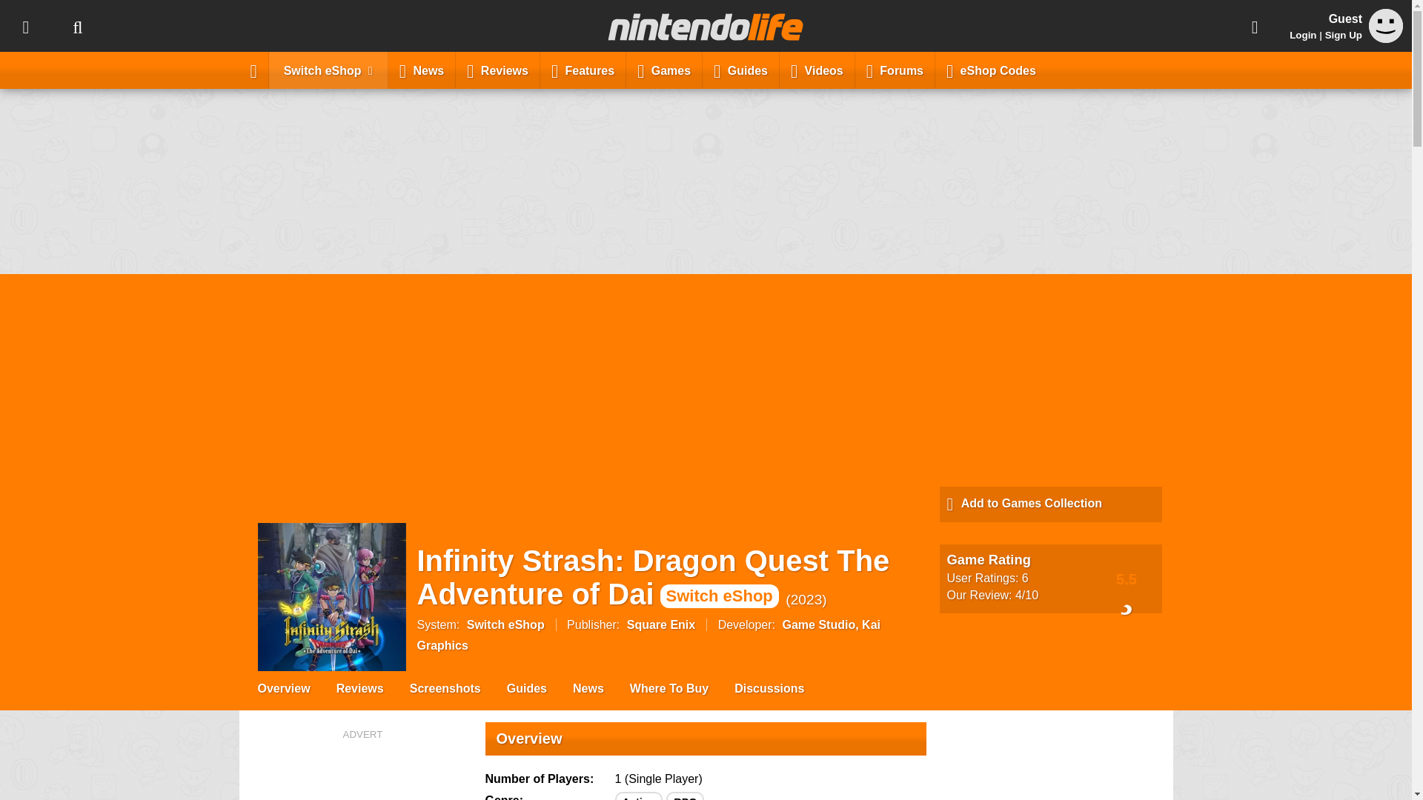 The image size is (1423, 800). I want to click on Login, so click(1303, 35).